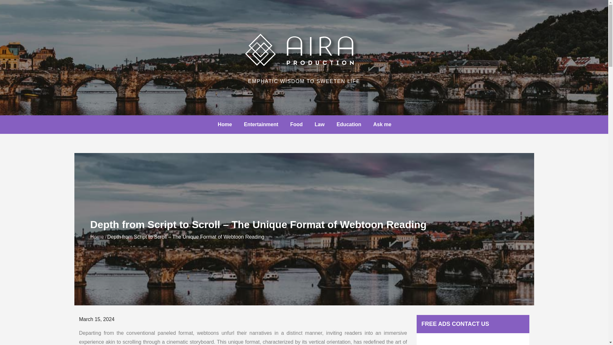 This screenshot has width=613, height=345. I want to click on Ask me, so click(382, 125).